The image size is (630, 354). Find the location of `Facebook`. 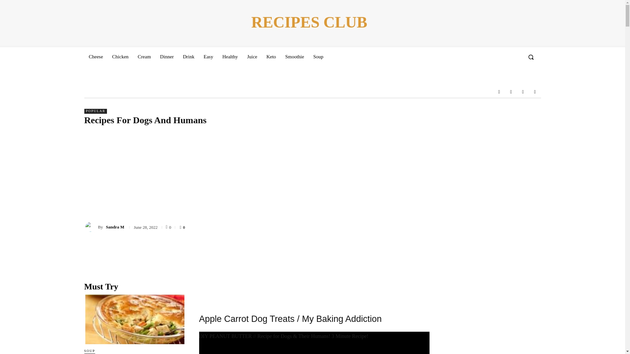

Facebook is located at coordinates (499, 92).